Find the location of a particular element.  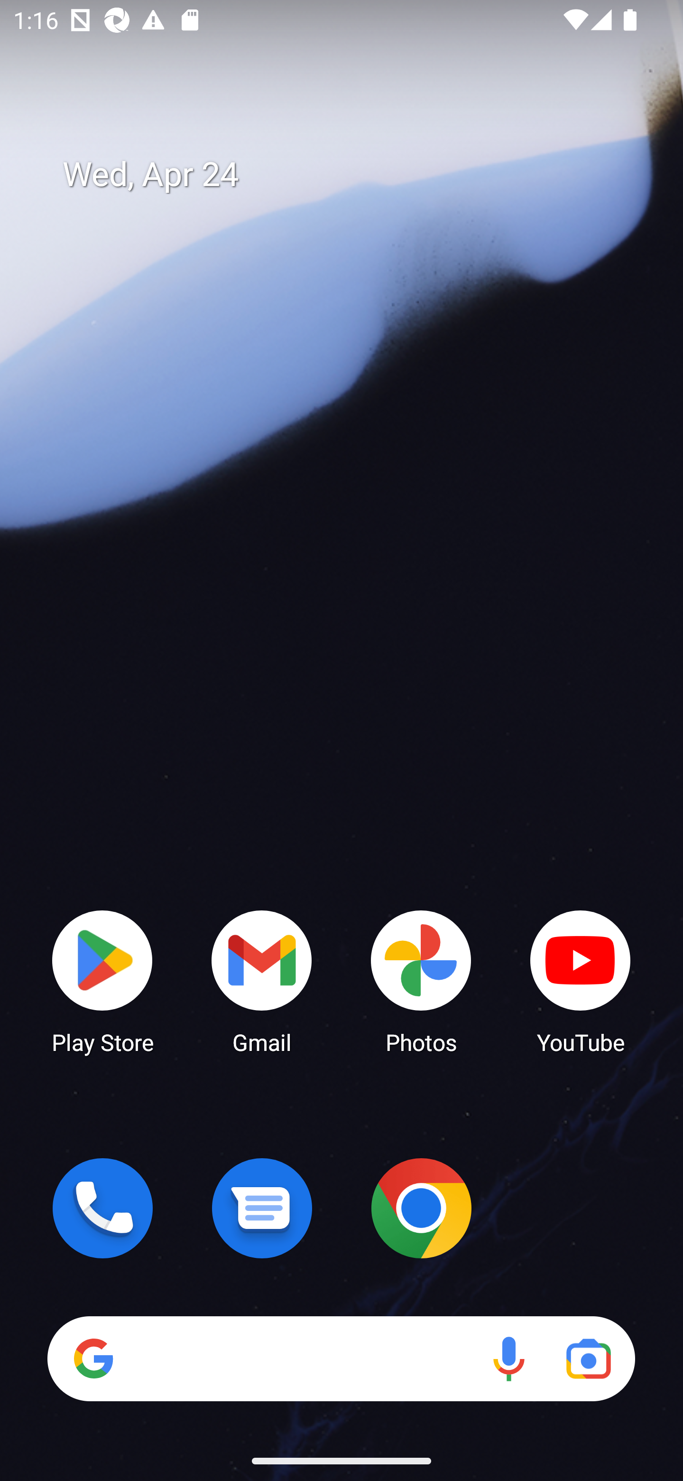

Messages is located at coordinates (262, 1208).